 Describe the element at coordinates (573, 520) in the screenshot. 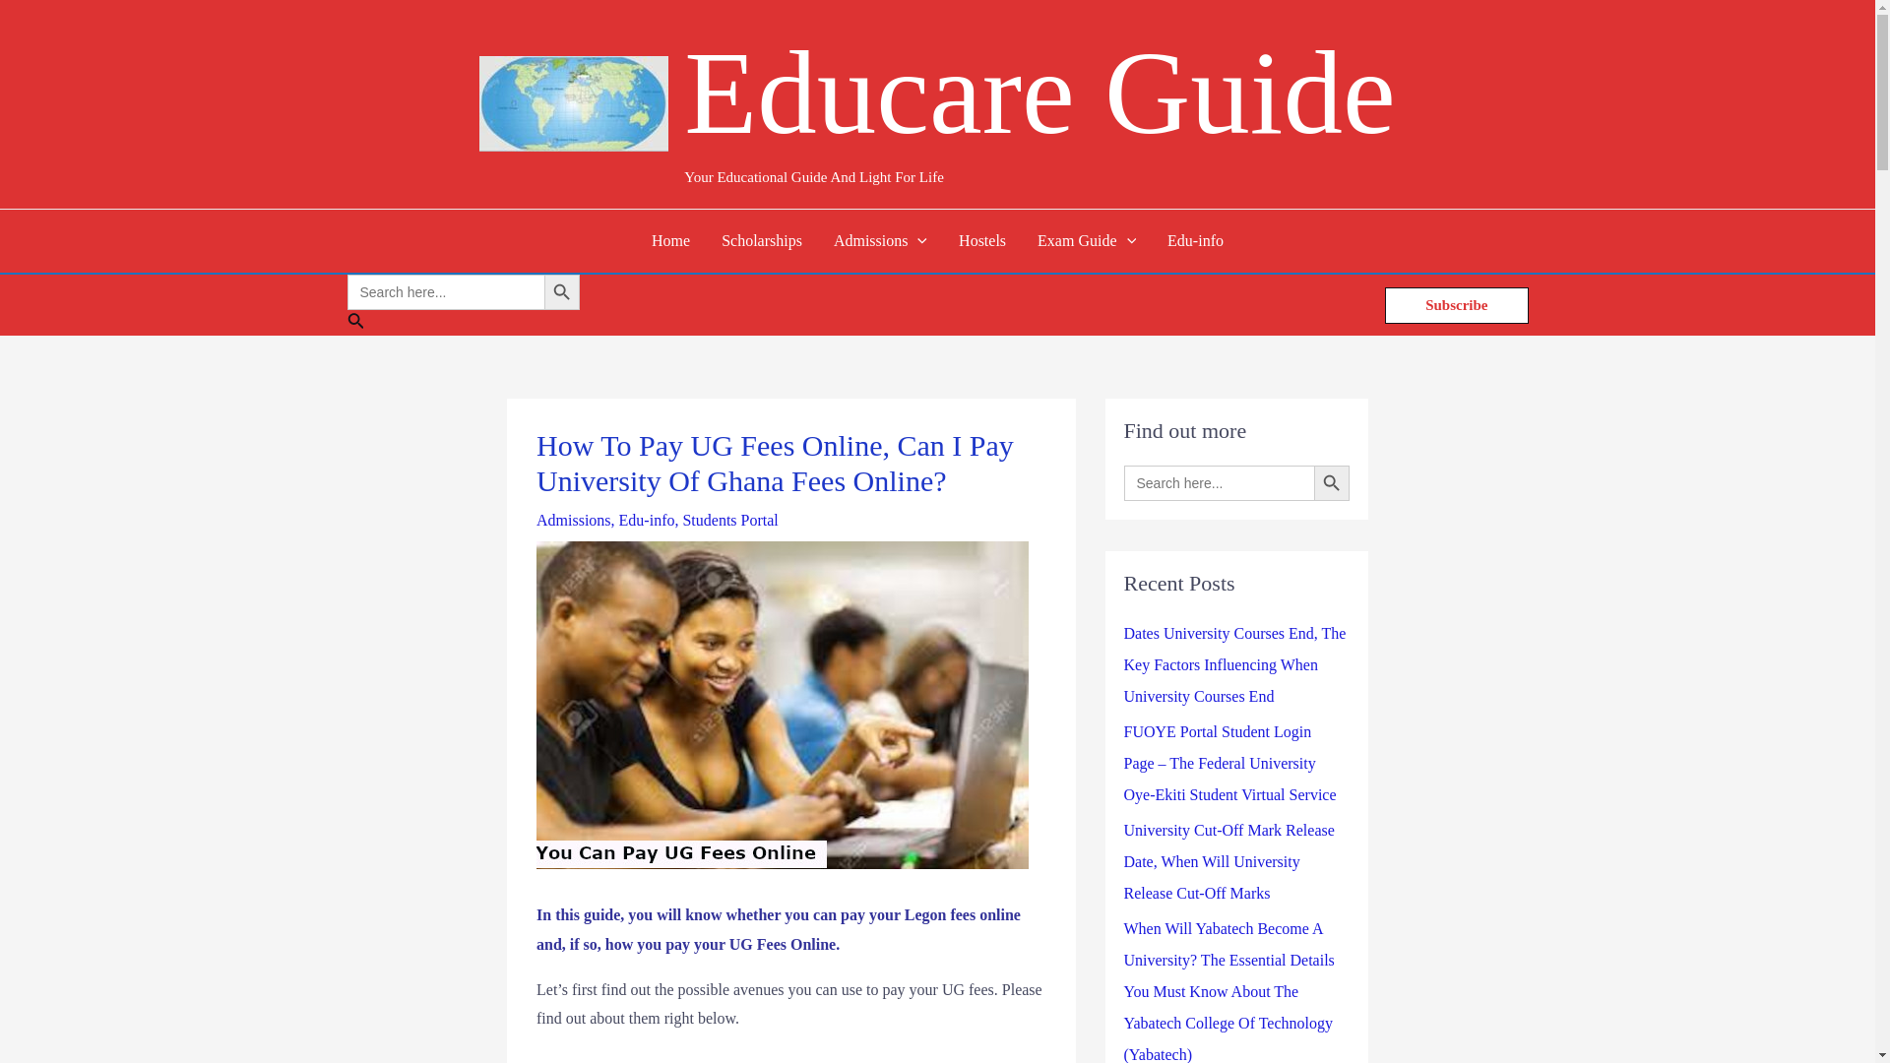

I see `Admissions` at that location.